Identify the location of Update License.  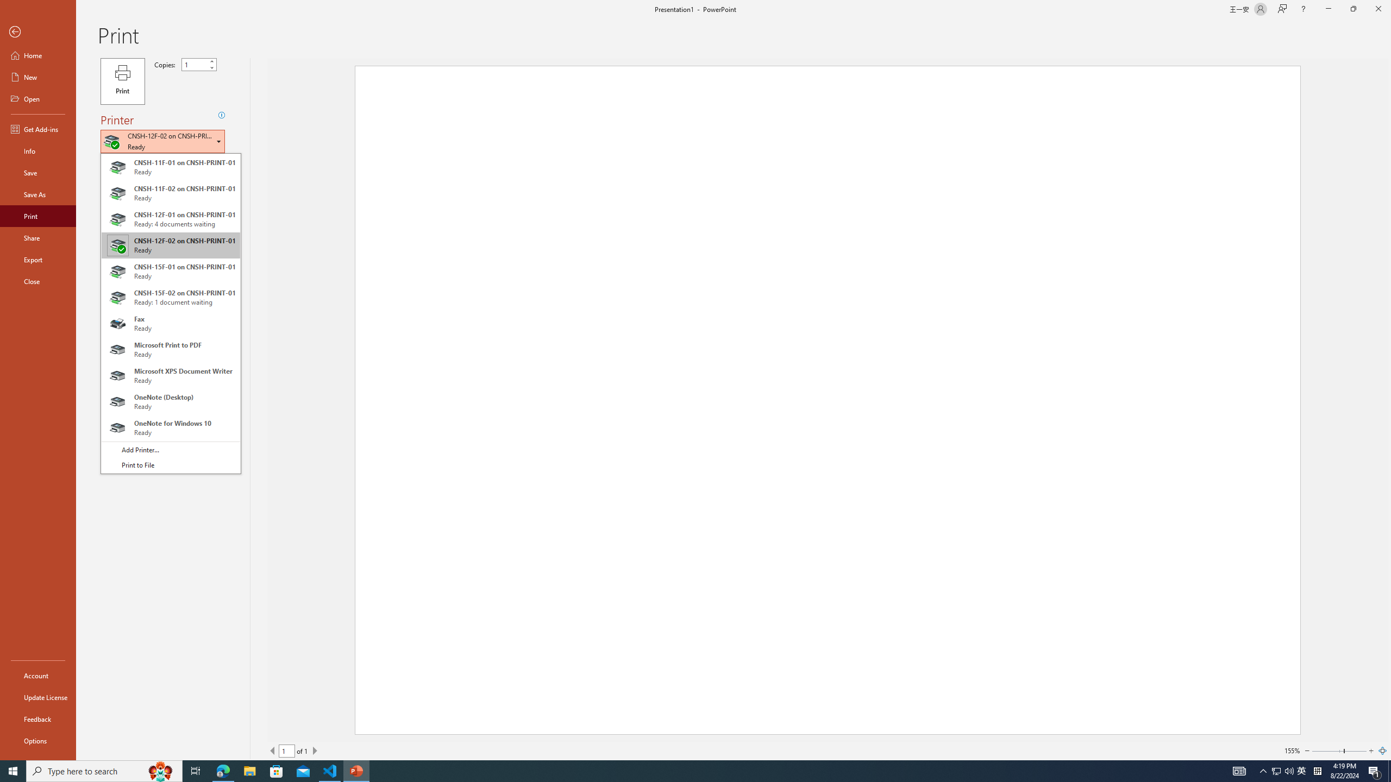
(38, 697).